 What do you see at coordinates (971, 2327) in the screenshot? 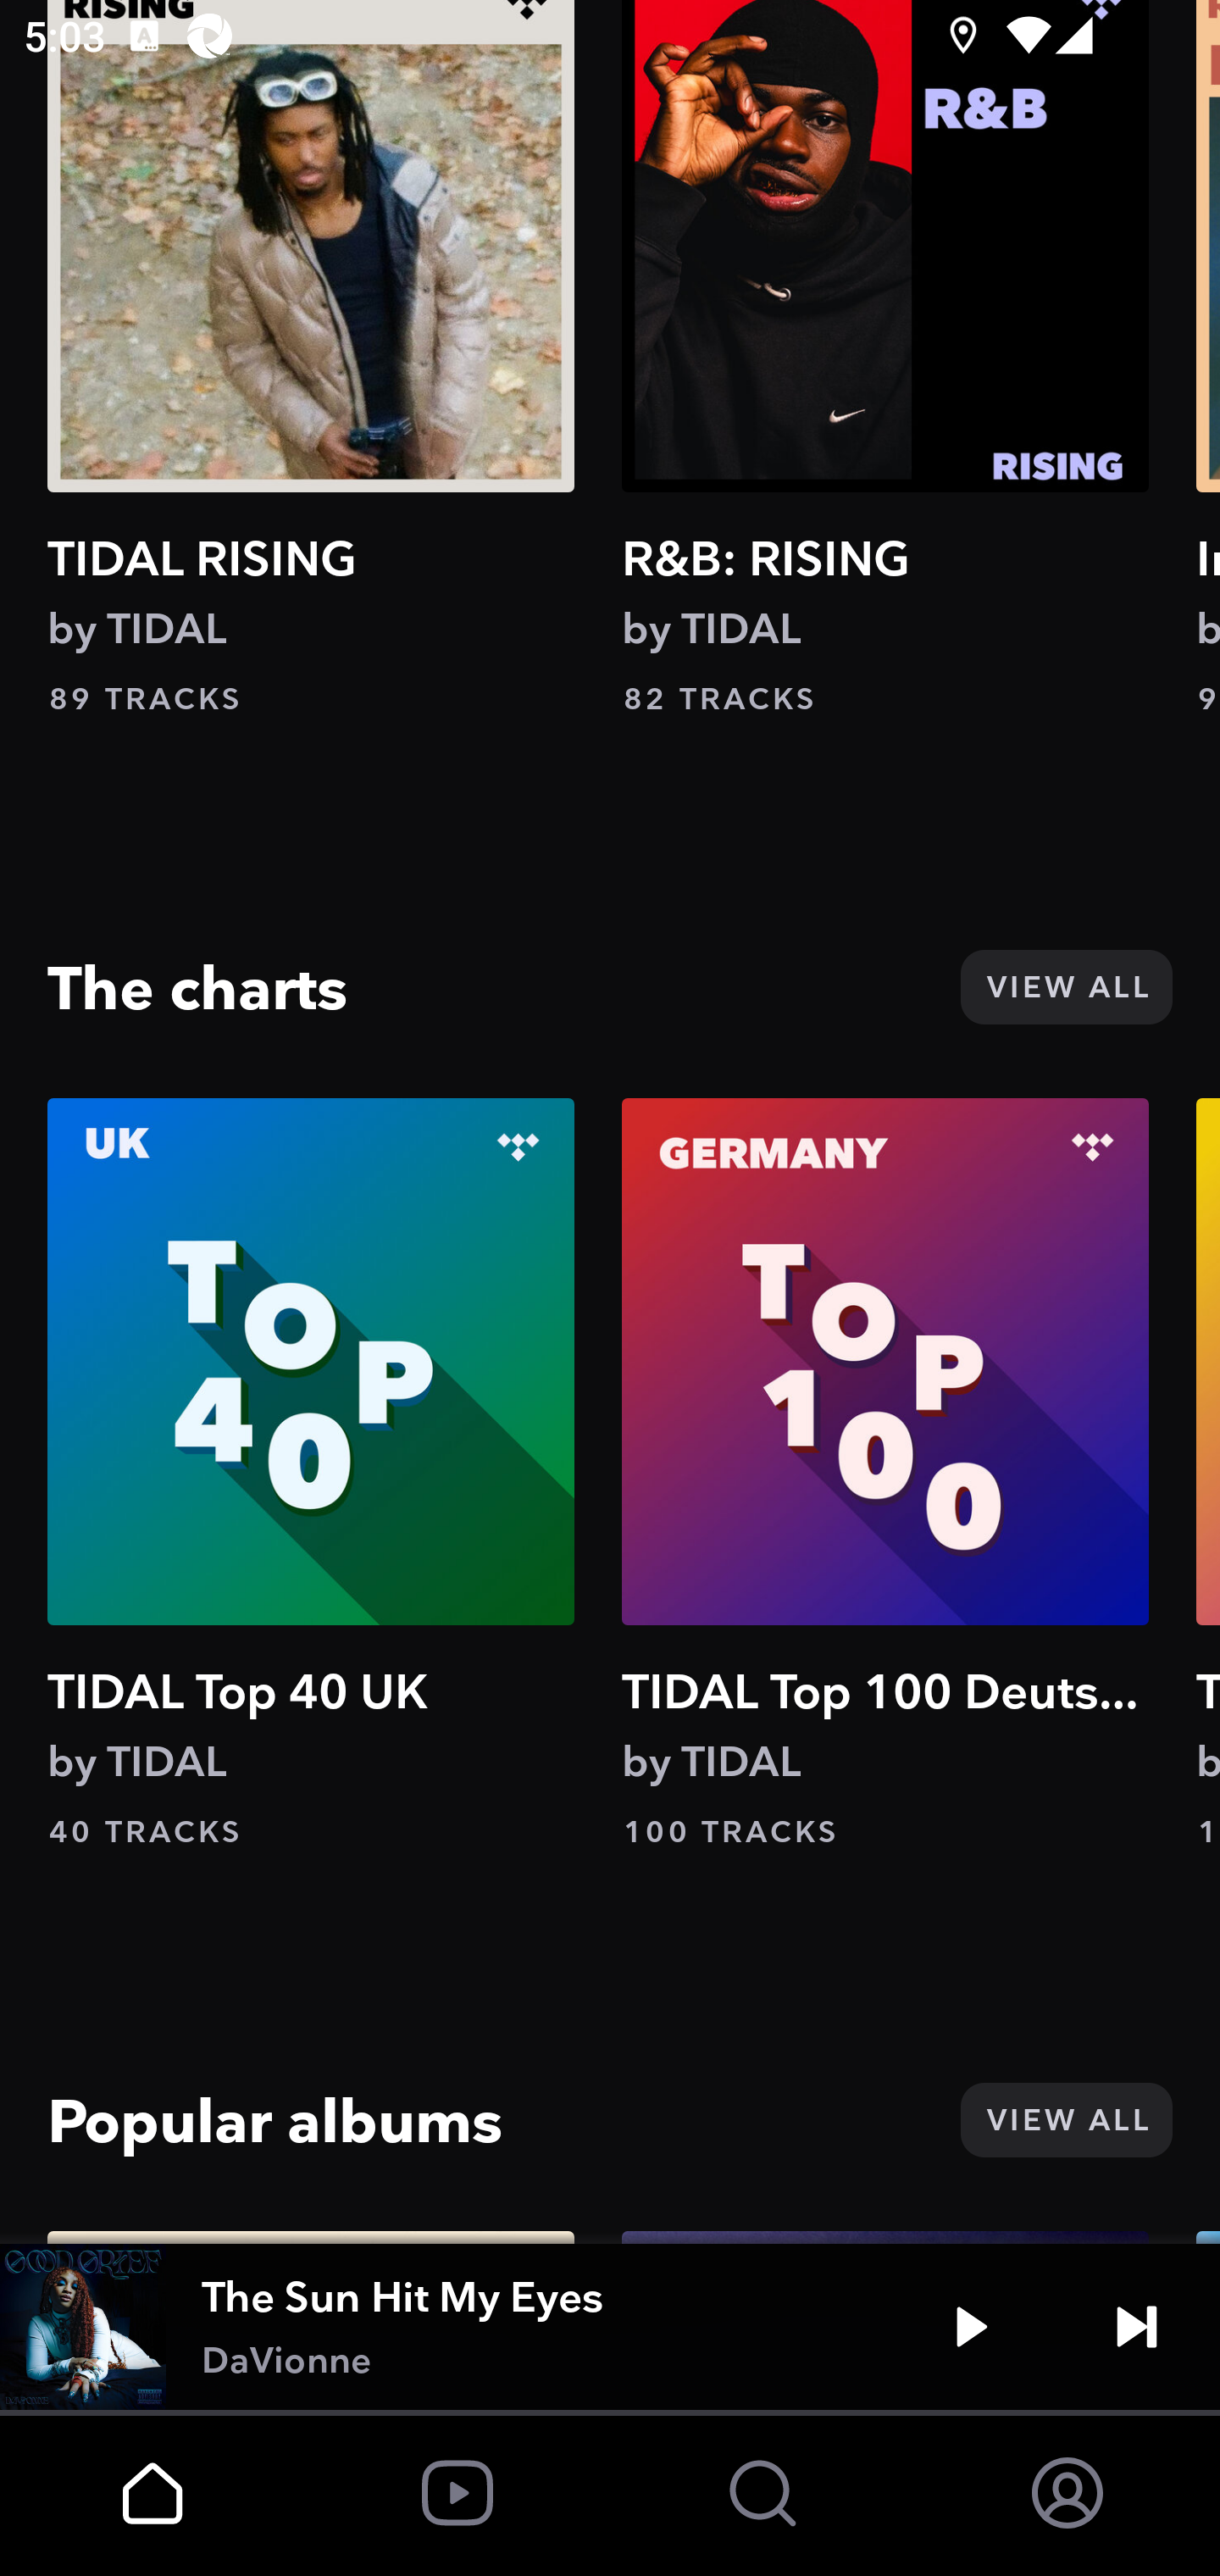
I see `Play` at bounding box center [971, 2327].